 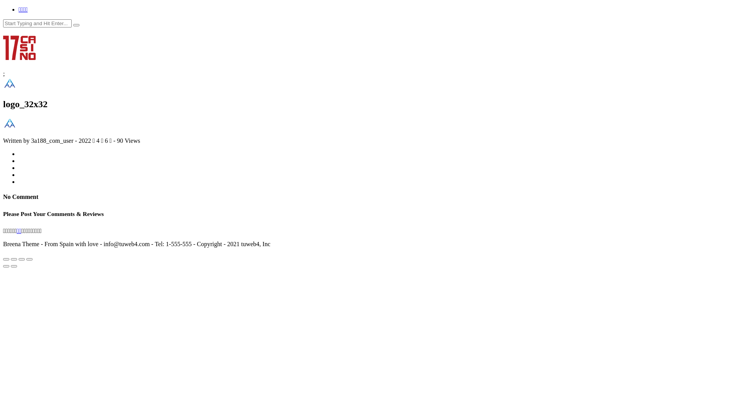 What do you see at coordinates (14, 259) in the screenshot?
I see `Share` at bounding box center [14, 259].